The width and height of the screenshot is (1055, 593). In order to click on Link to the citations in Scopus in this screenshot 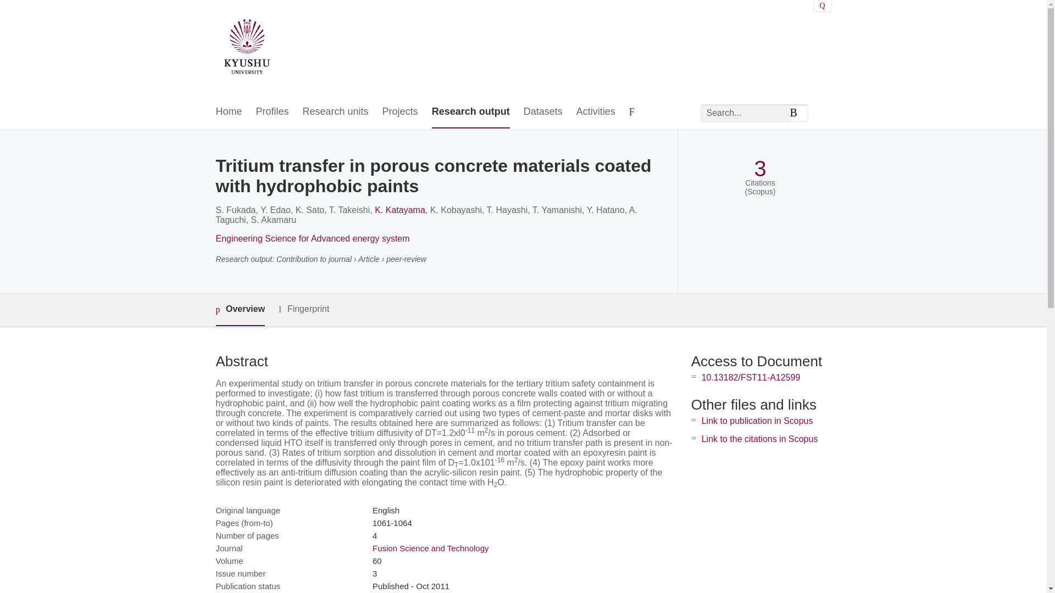, I will do `click(759, 438)`.